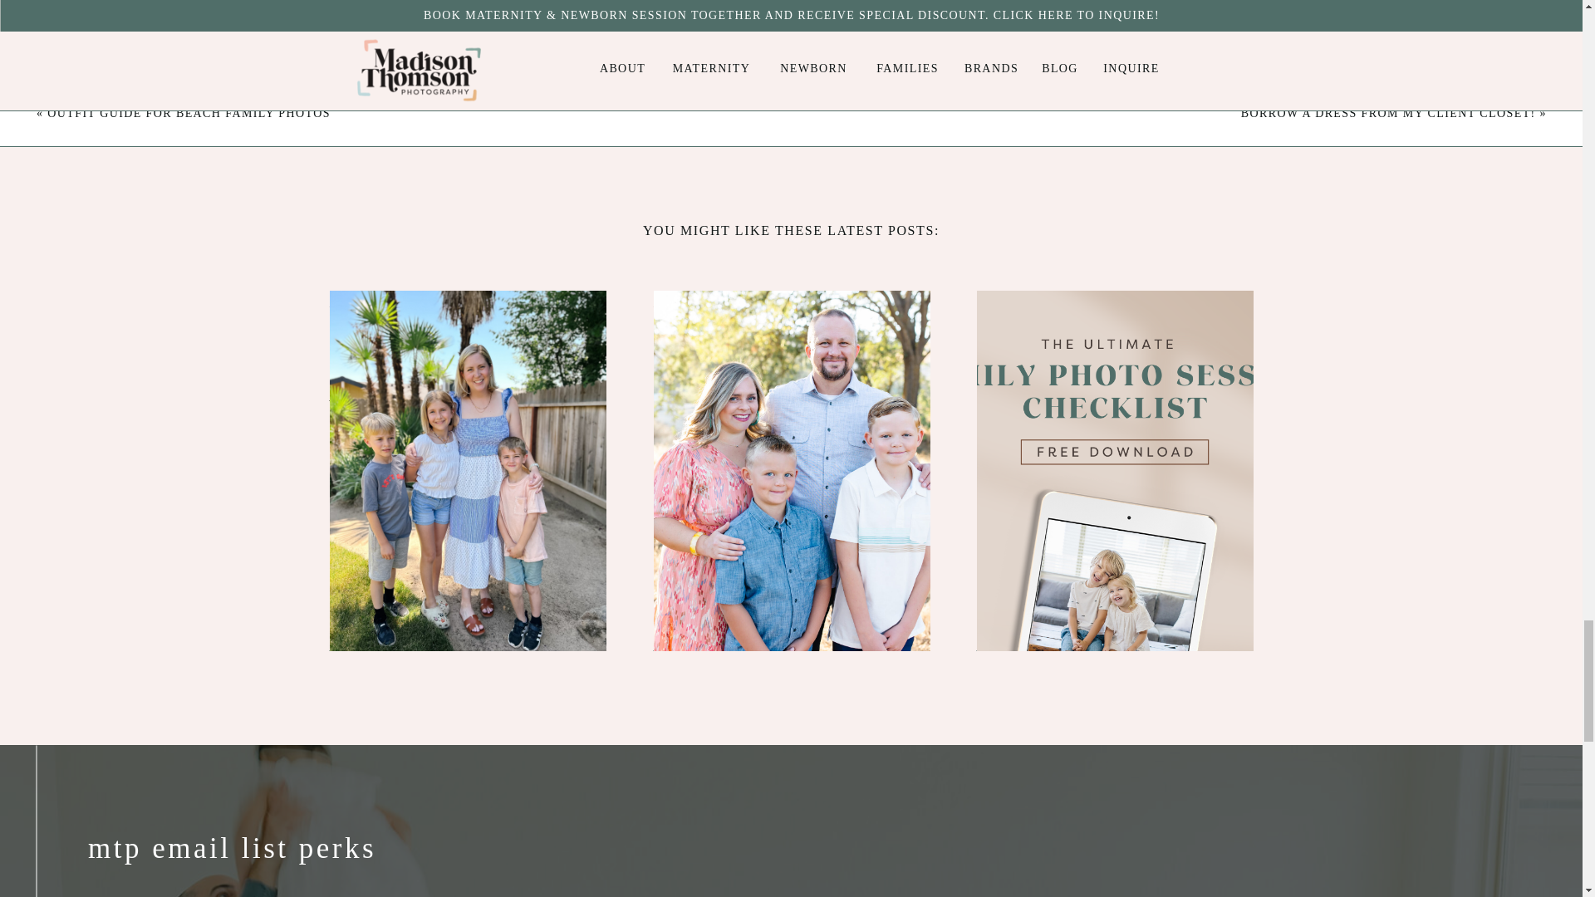  What do you see at coordinates (448, 379) in the screenshot?
I see `4 EASY TIPS FOR TAKING PHOTOS WITH YOUR KIDS` at bounding box center [448, 379].